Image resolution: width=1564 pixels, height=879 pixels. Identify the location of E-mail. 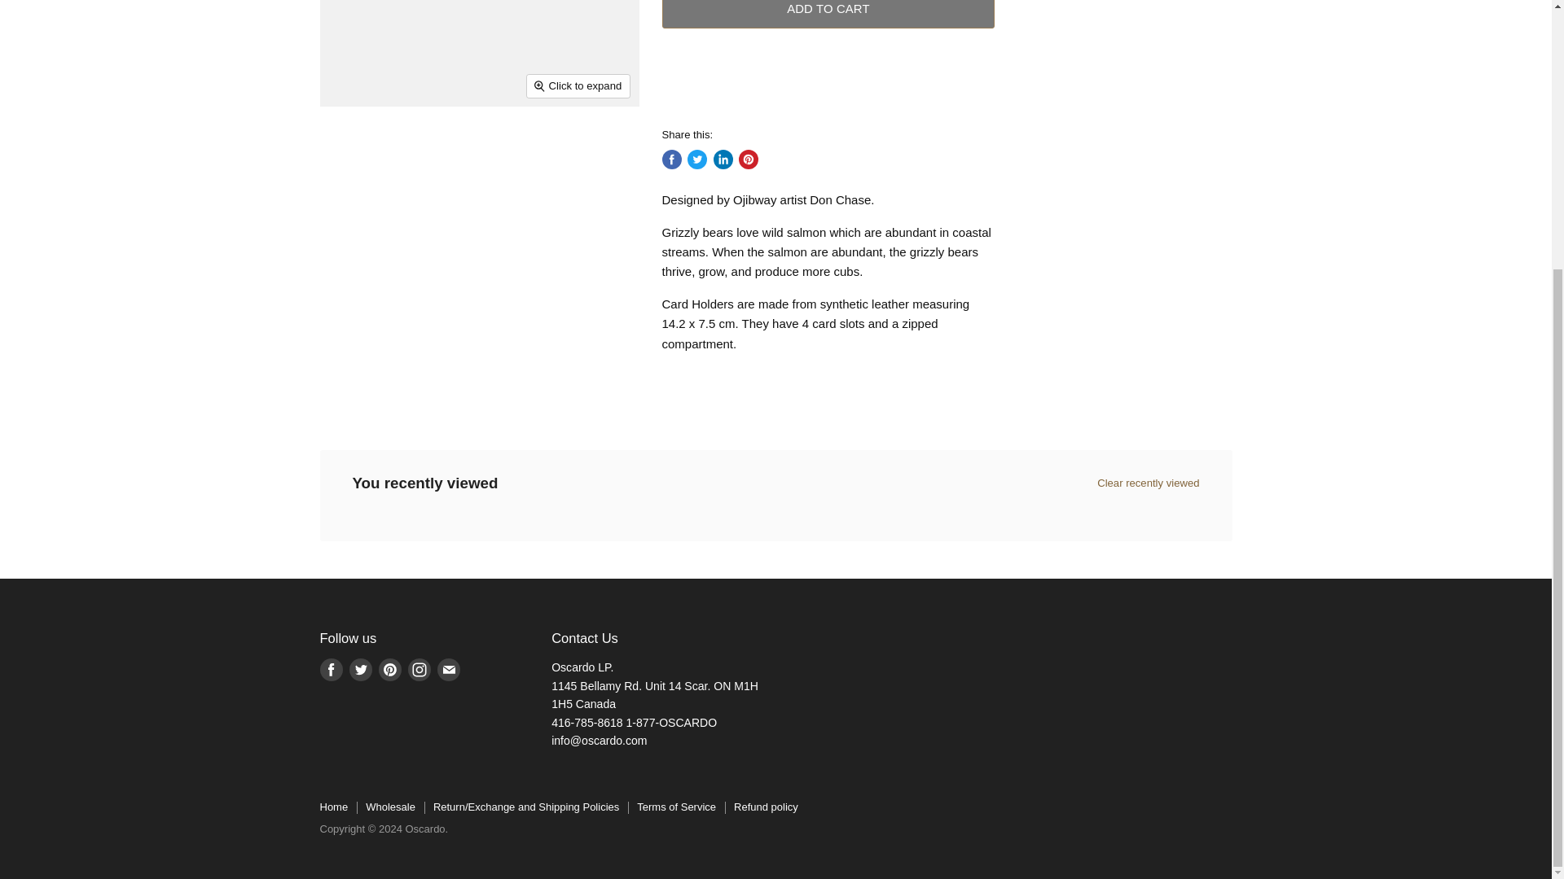
(448, 669).